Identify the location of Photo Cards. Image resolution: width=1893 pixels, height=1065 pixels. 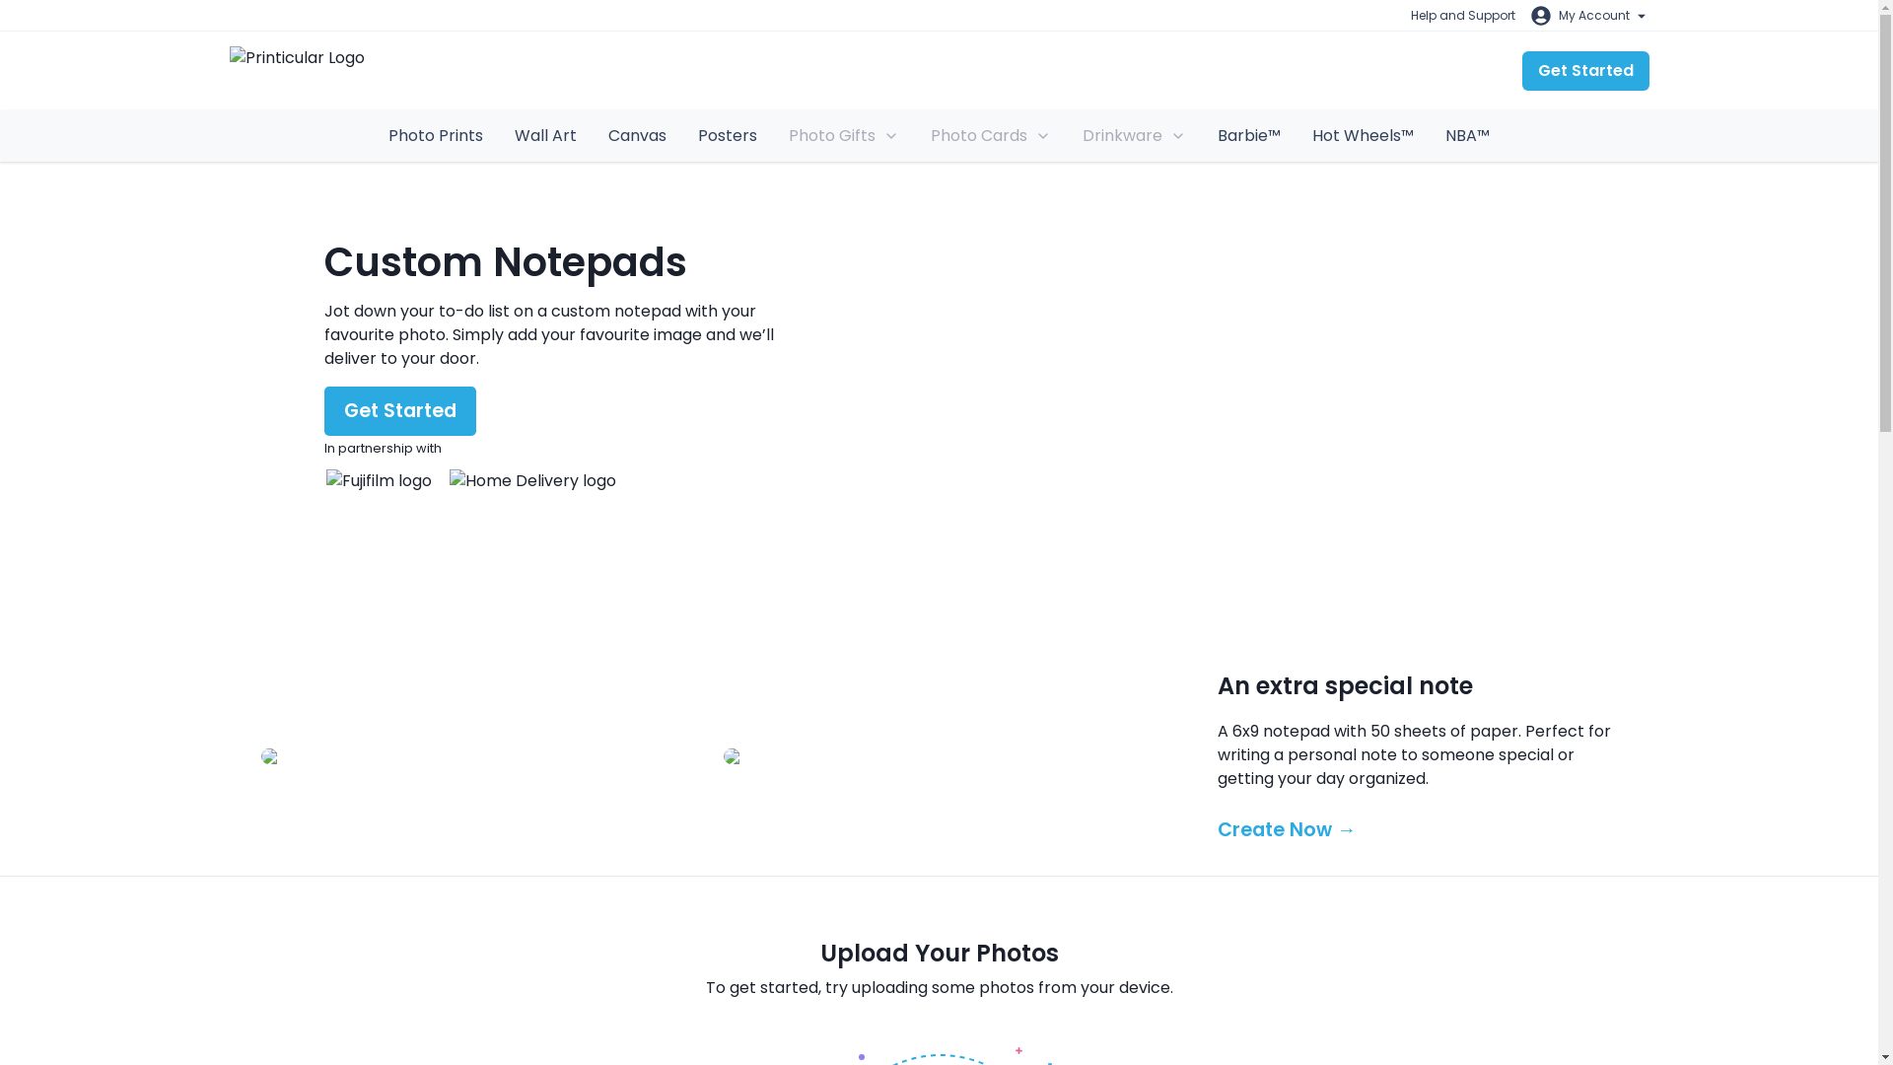
(990, 135).